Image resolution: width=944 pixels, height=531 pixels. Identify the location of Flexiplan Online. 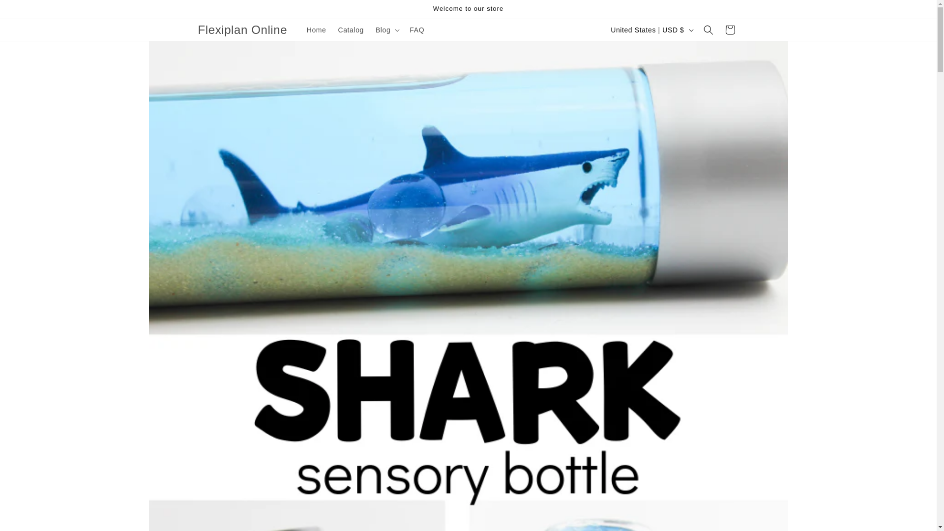
(242, 30).